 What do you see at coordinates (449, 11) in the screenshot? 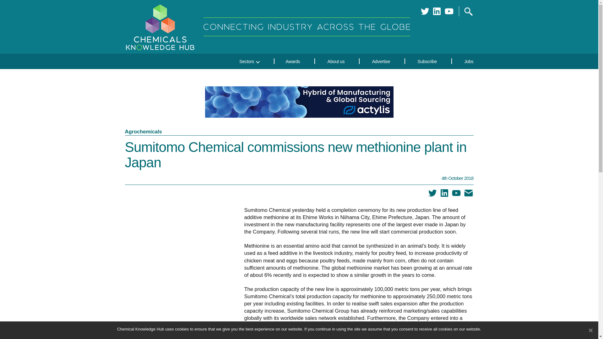
I see `youtube` at bounding box center [449, 11].